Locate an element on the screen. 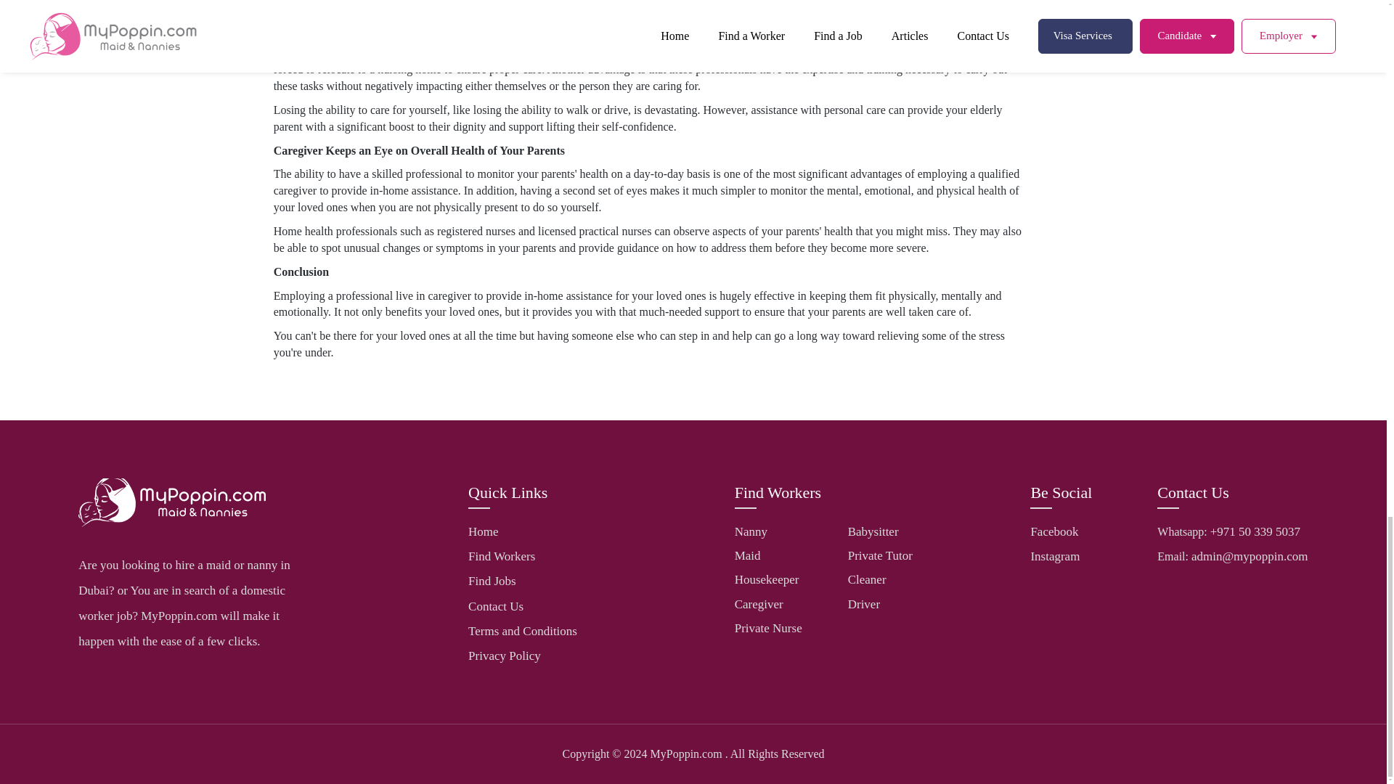  Private Nurse is located at coordinates (768, 628).